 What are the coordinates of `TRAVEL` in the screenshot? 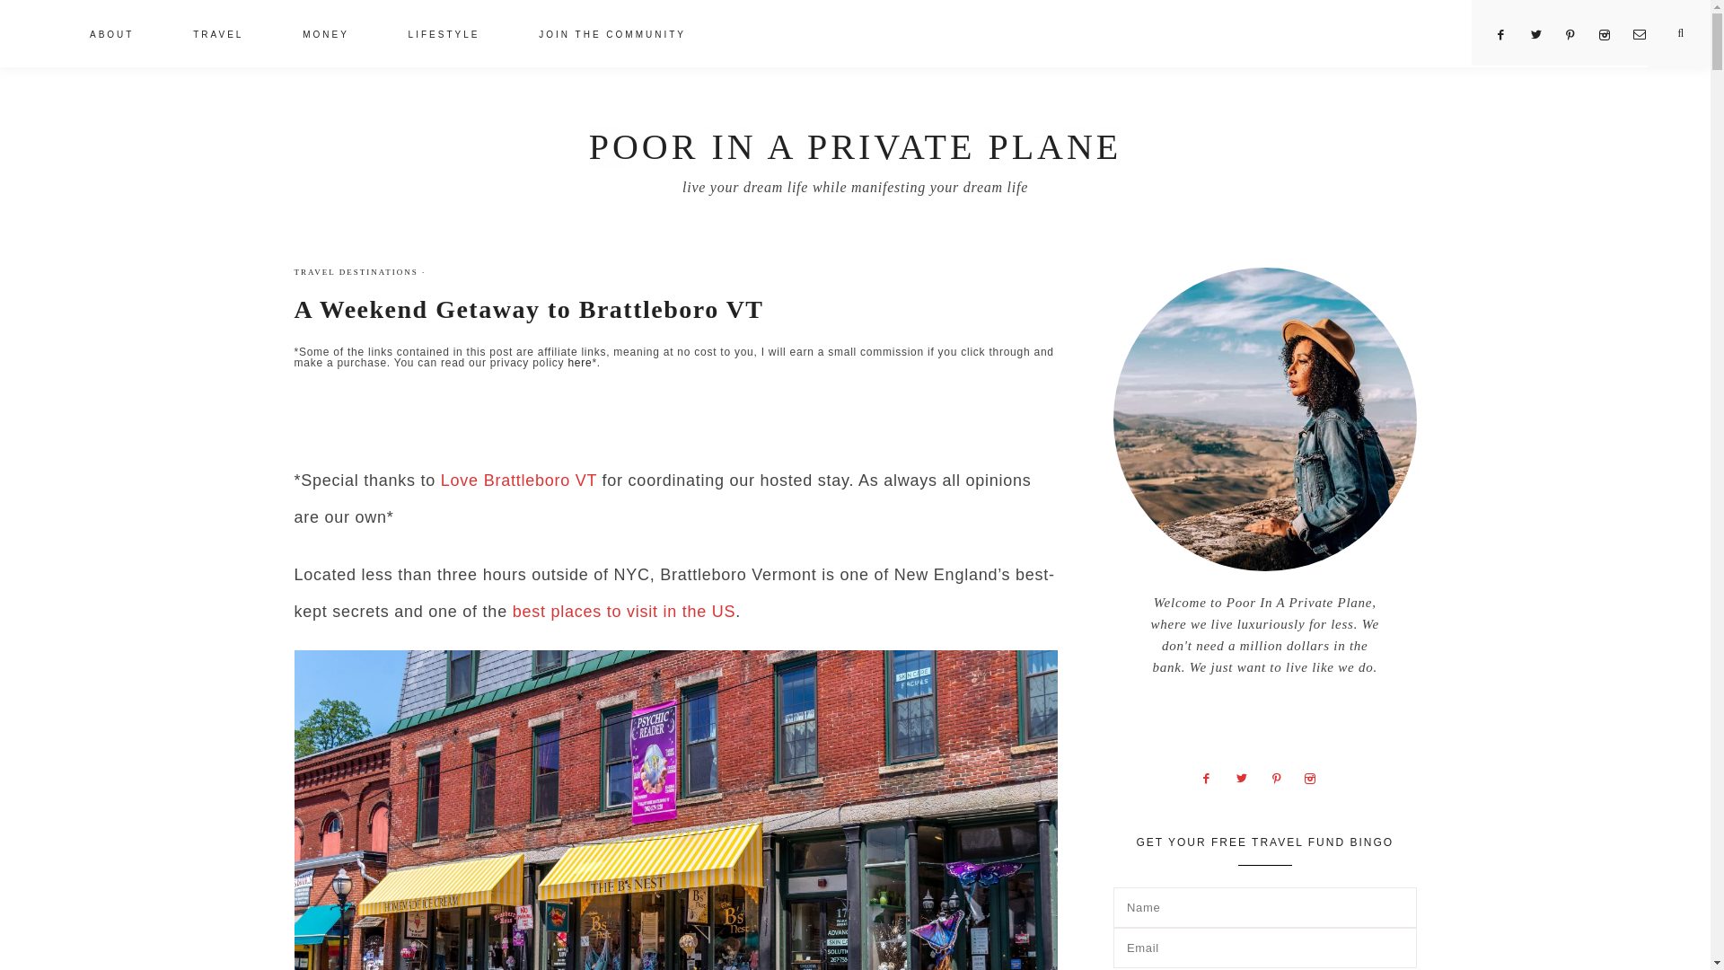 It's located at (217, 36).